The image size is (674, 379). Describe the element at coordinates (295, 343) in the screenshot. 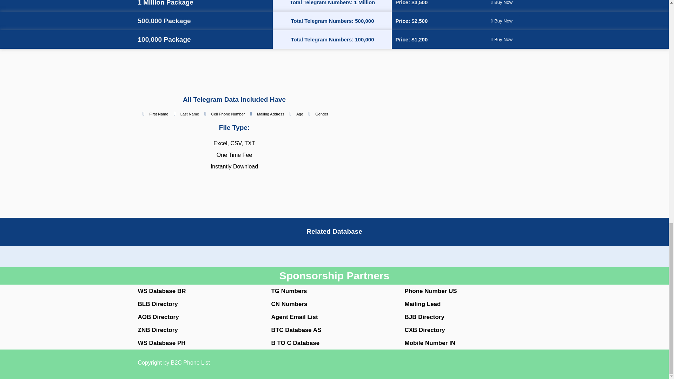

I see `B TO C Database` at that location.